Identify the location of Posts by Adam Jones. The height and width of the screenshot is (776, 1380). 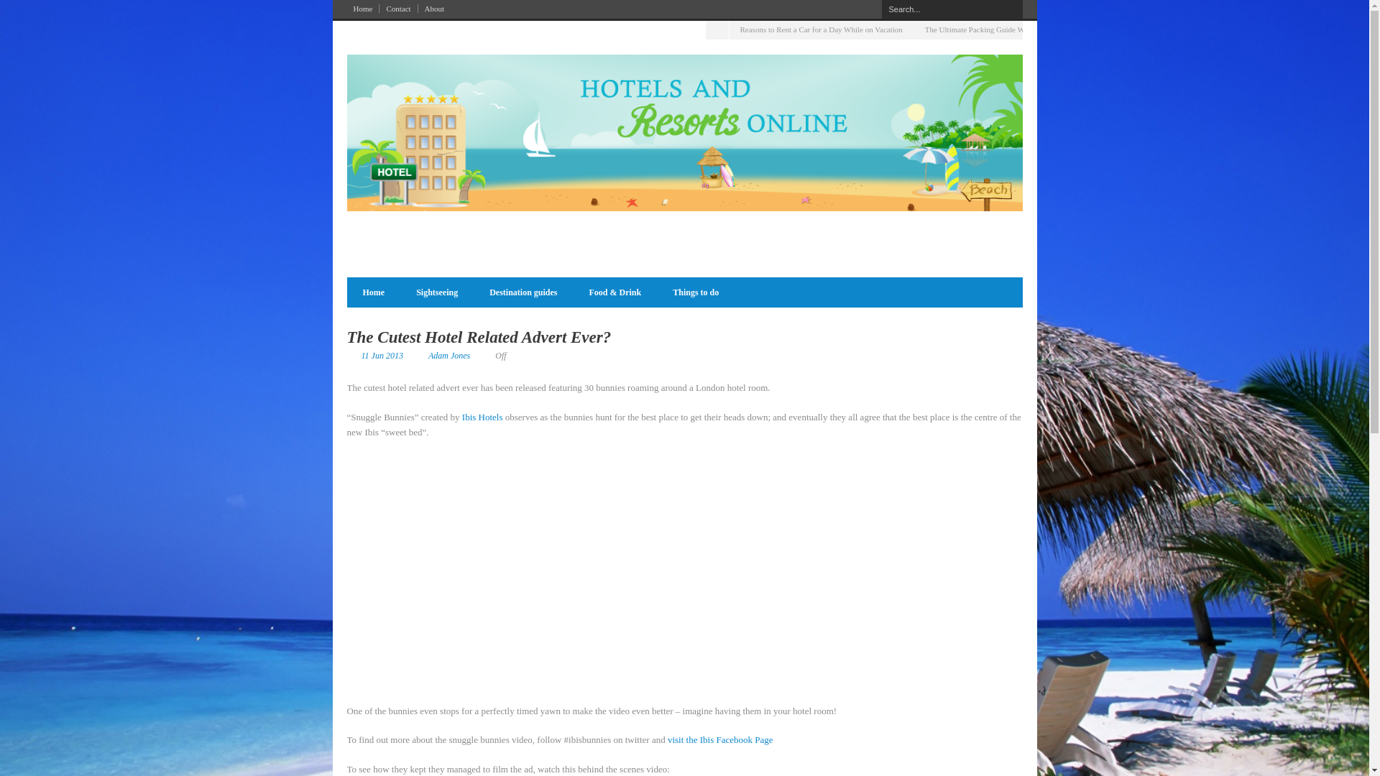
(448, 356).